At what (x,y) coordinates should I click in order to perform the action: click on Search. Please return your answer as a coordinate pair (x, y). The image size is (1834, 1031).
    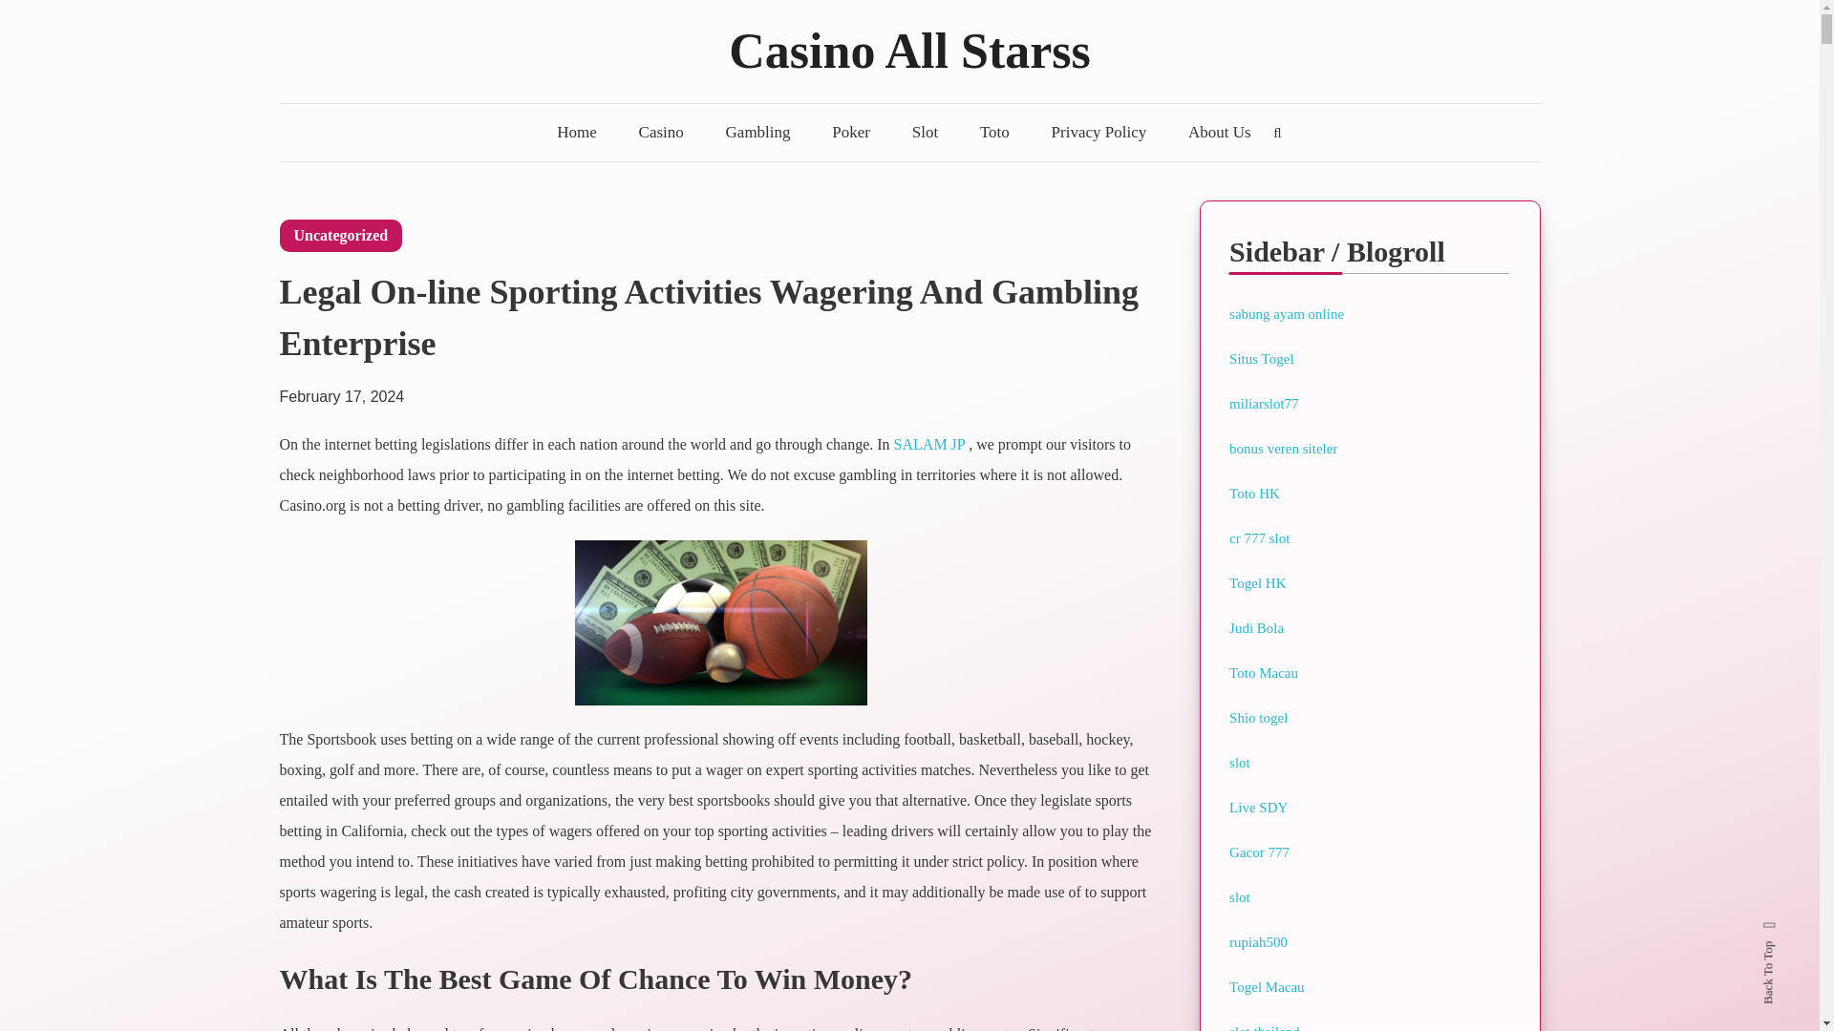
    Looking at the image, I should click on (969, 544).